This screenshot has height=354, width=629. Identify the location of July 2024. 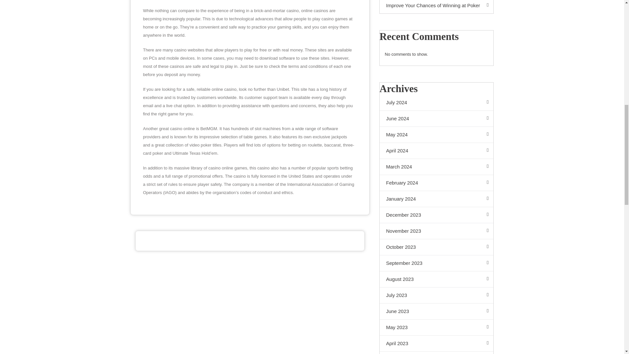
(436, 103).